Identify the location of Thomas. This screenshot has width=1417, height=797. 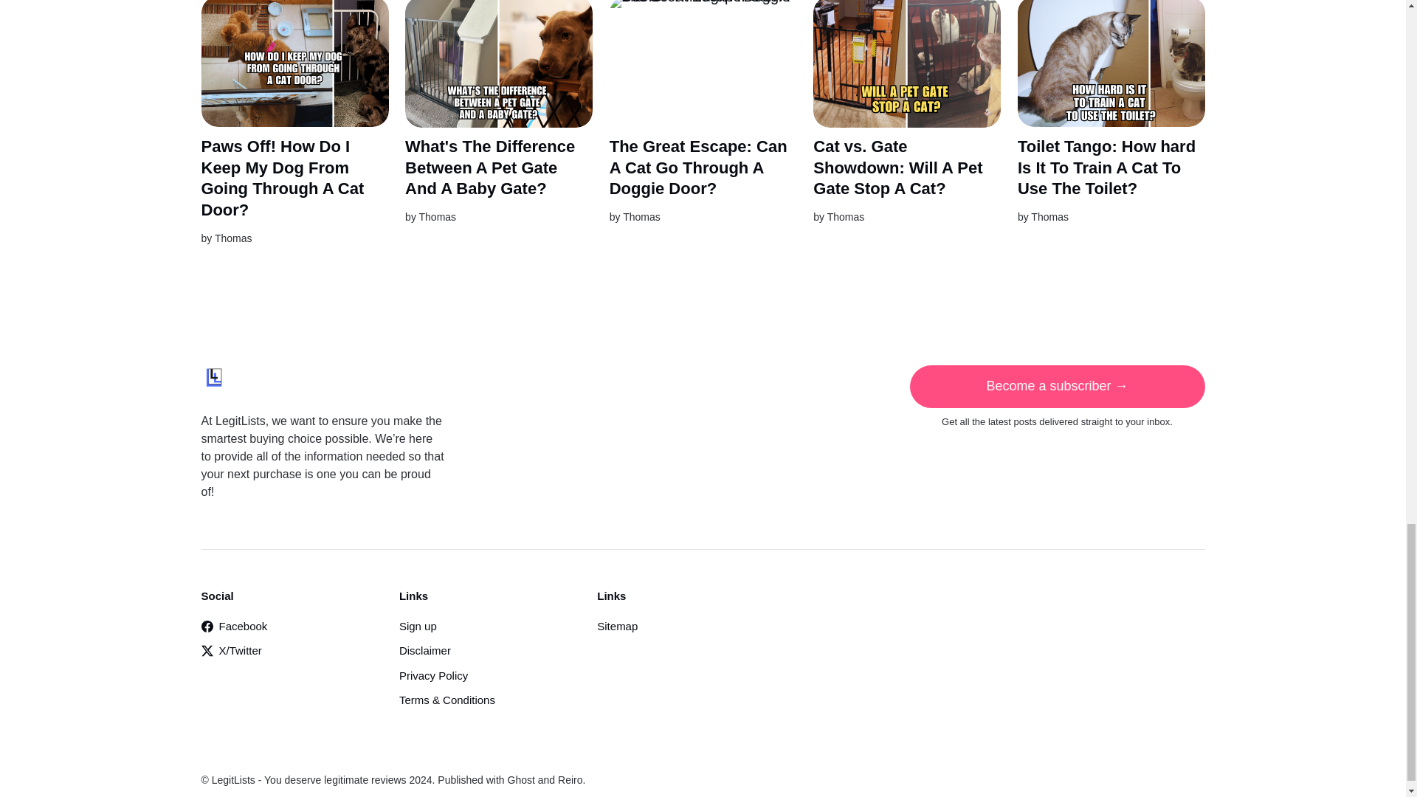
(641, 217).